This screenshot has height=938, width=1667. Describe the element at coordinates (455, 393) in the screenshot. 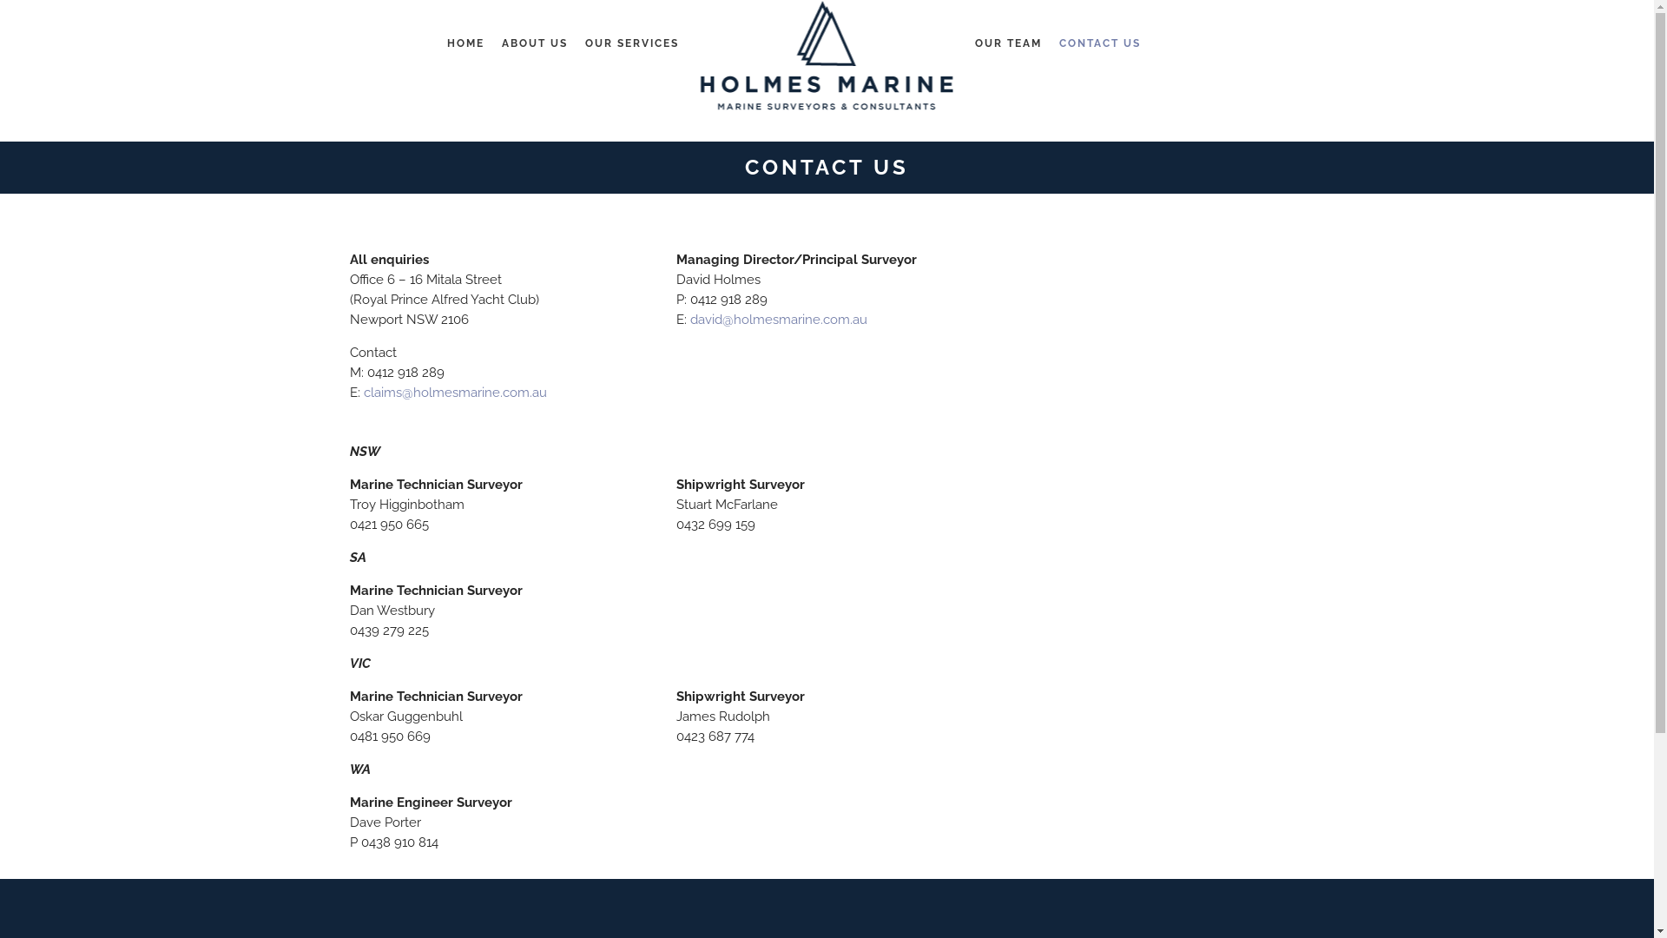

I see `claims@holmesmarine.com.au` at that location.